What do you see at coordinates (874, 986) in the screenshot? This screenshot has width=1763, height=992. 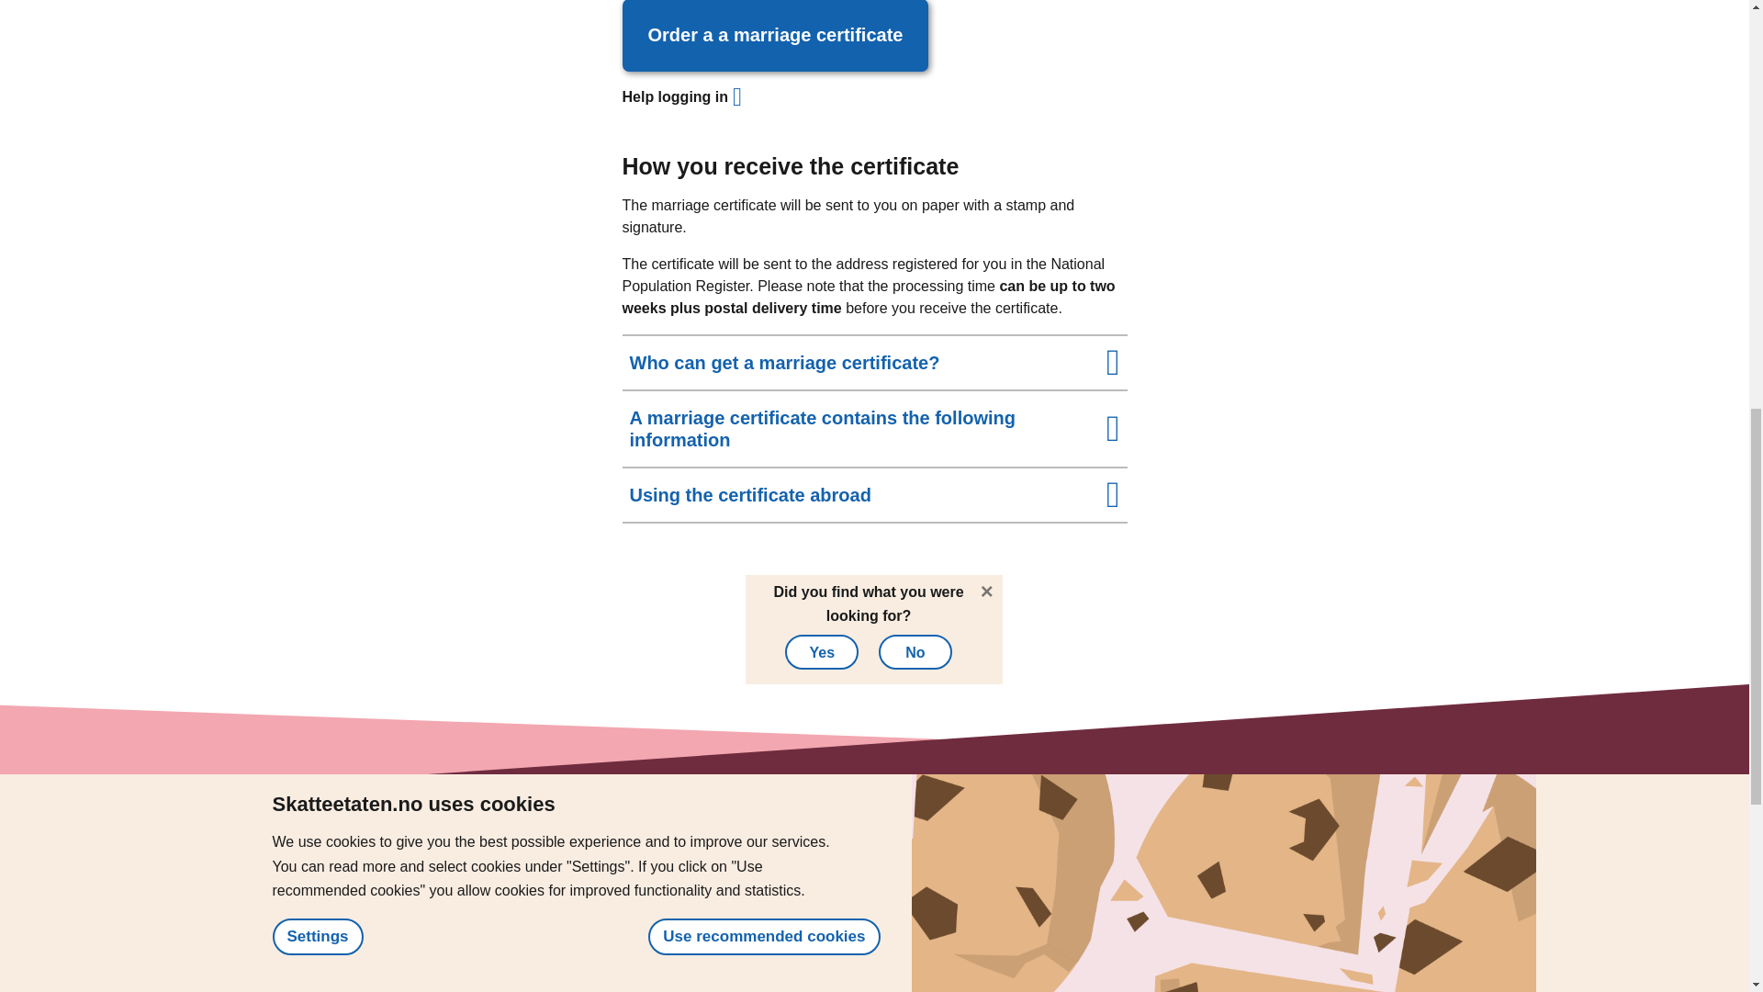 I see `Facebook` at bounding box center [874, 986].